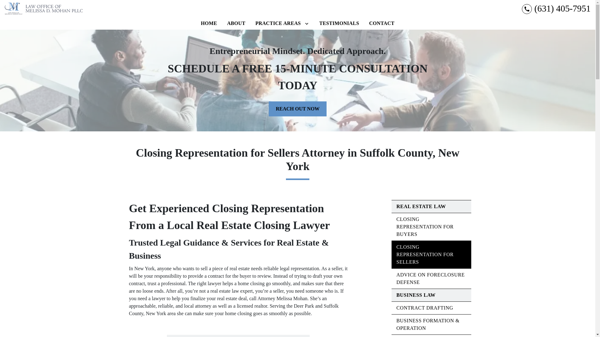 The image size is (600, 337). I want to click on CLOSING REPRESENTATION FOR BUYERS, so click(425, 227).